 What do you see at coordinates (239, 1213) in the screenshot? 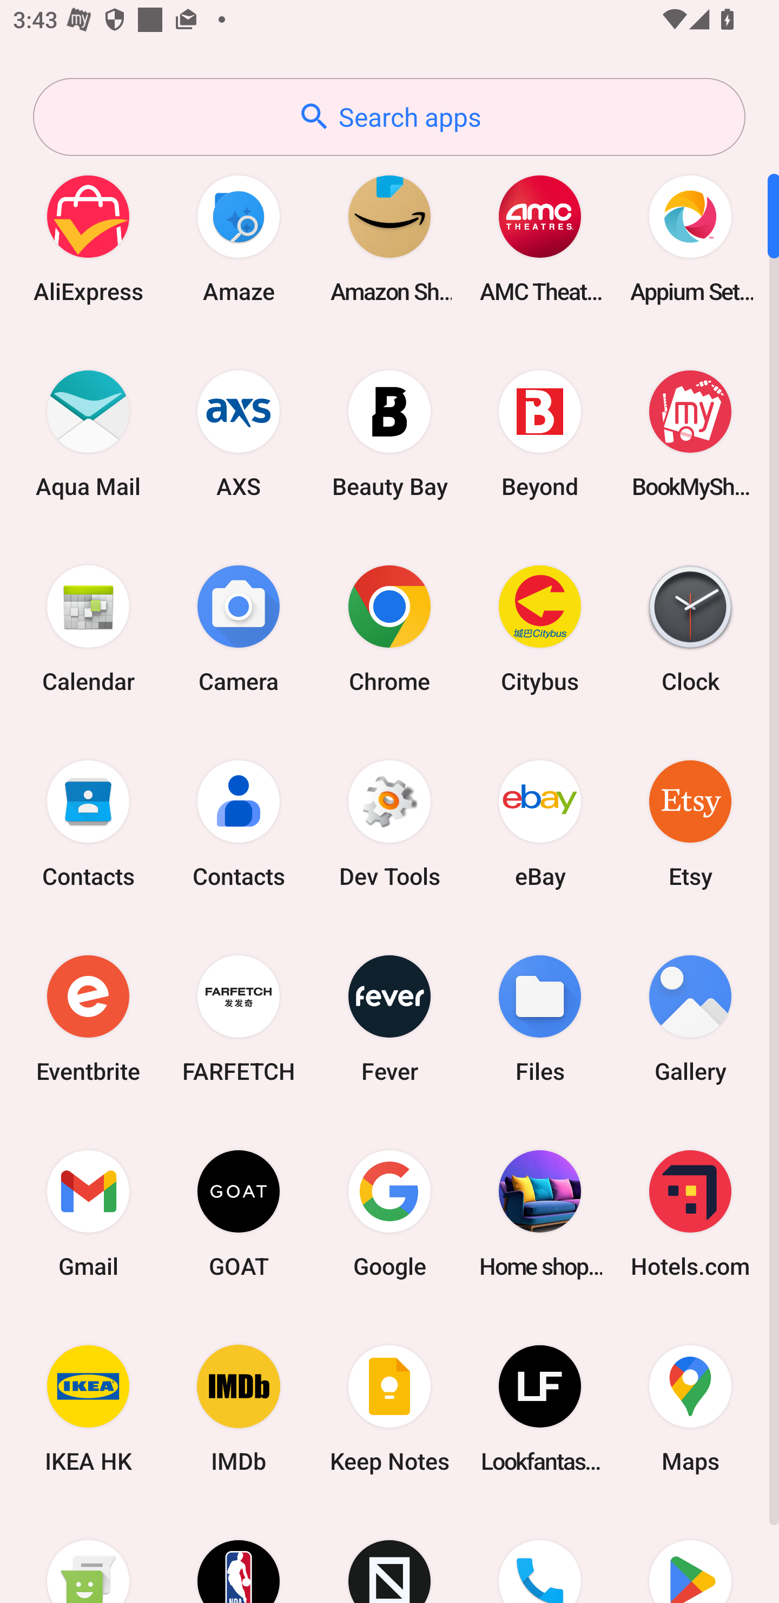
I see `GOAT` at bounding box center [239, 1213].